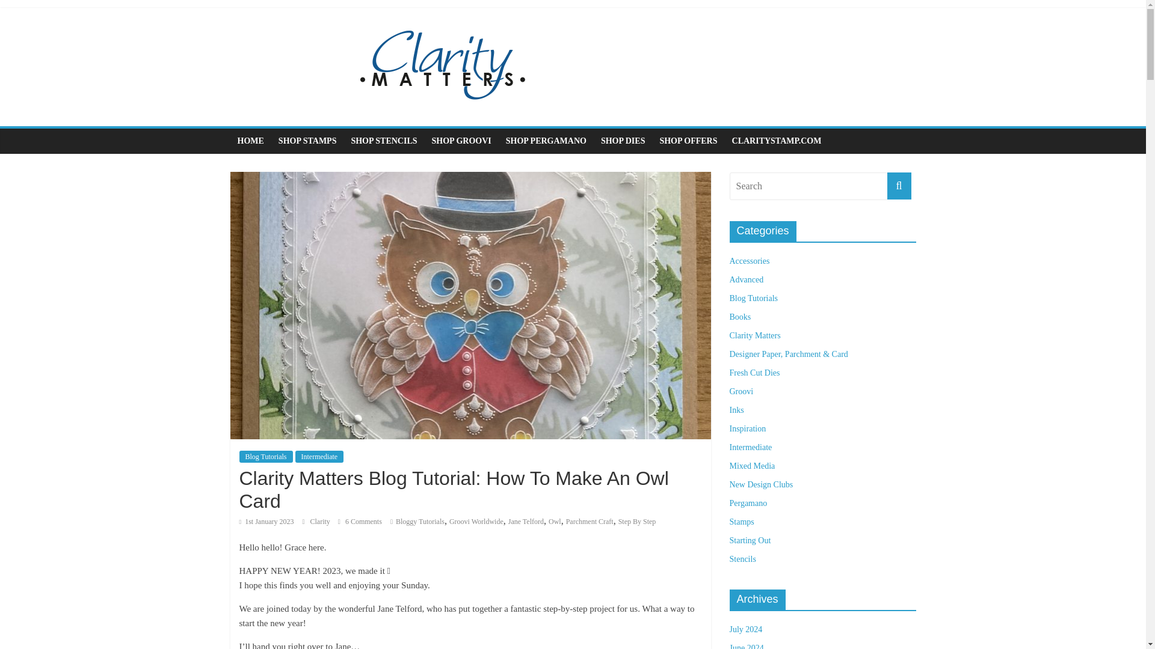  I want to click on SHOP OFFERS, so click(688, 141).